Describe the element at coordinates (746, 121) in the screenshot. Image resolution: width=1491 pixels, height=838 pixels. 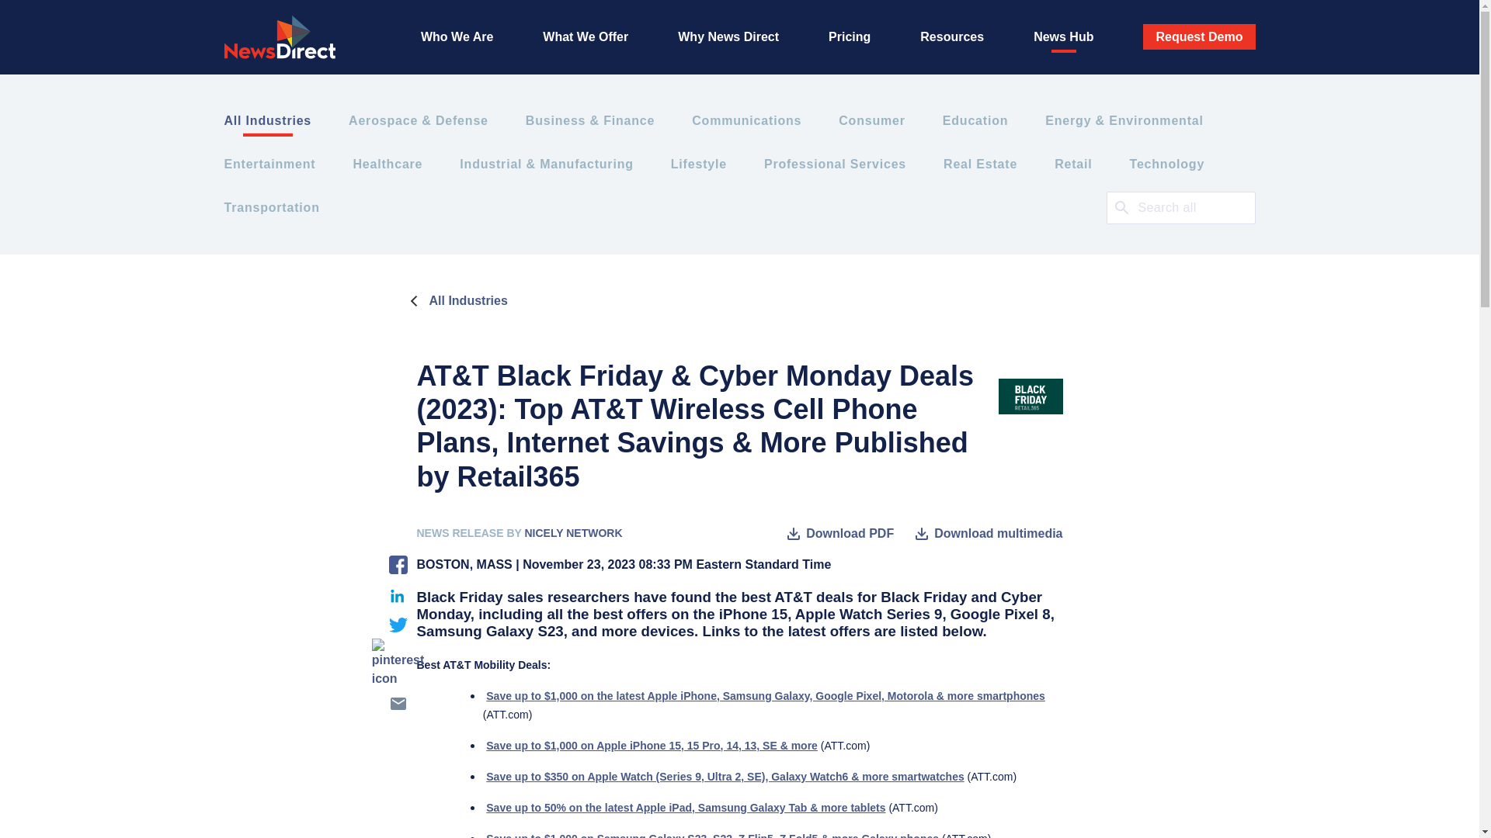
I see `Communications` at that location.